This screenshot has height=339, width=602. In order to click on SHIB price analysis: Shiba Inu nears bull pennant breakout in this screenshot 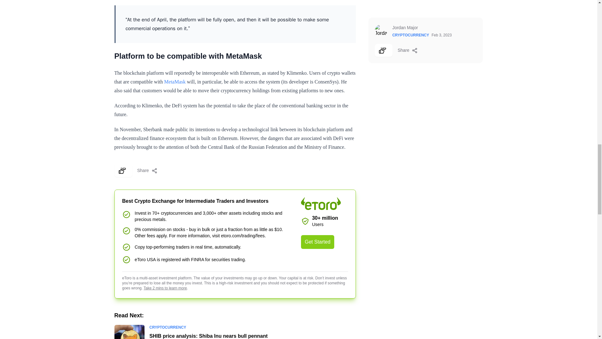, I will do `click(129, 332)`.